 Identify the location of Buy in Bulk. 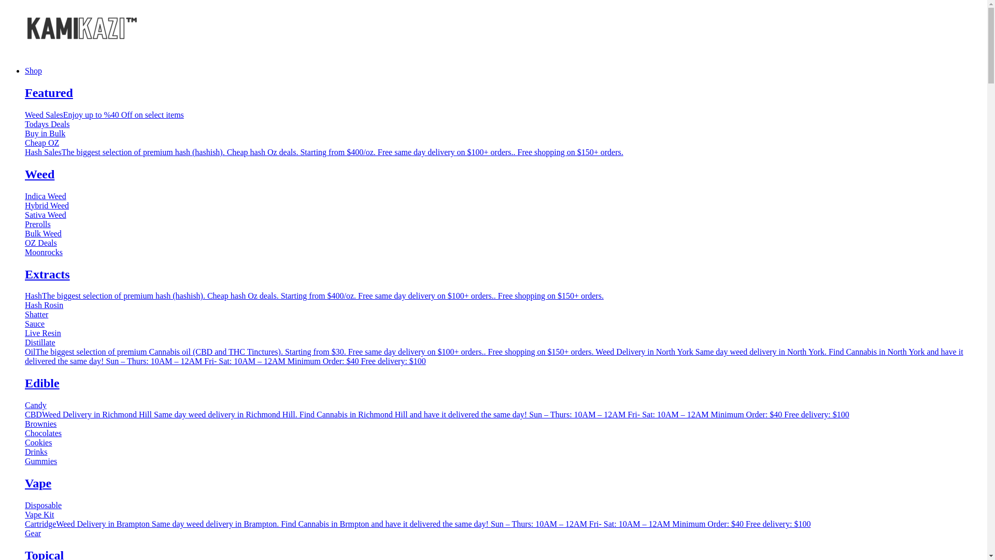
(45, 134).